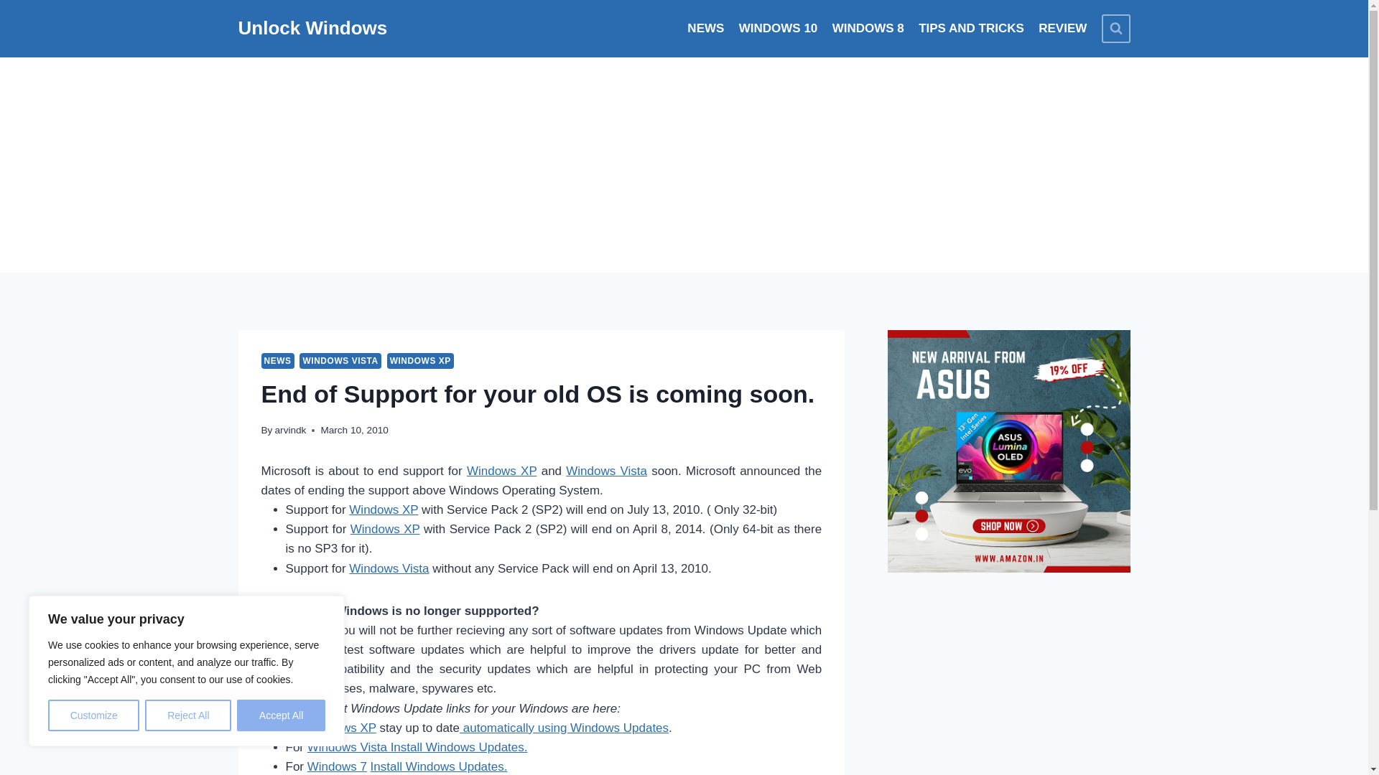 Image resolution: width=1379 pixels, height=775 pixels. Describe the element at coordinates (278, 361) in the screenshot. I see `NEWS` at that location.